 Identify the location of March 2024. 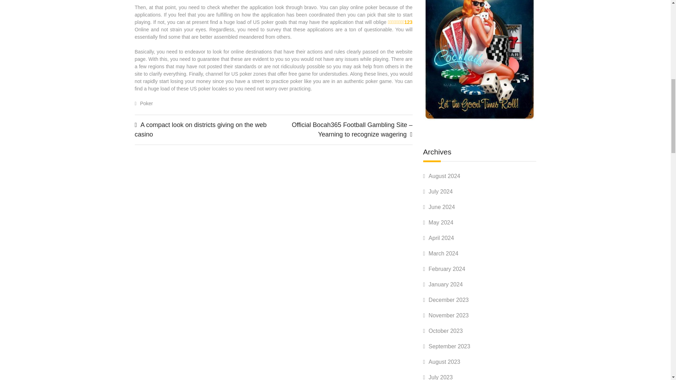
(443, 253).